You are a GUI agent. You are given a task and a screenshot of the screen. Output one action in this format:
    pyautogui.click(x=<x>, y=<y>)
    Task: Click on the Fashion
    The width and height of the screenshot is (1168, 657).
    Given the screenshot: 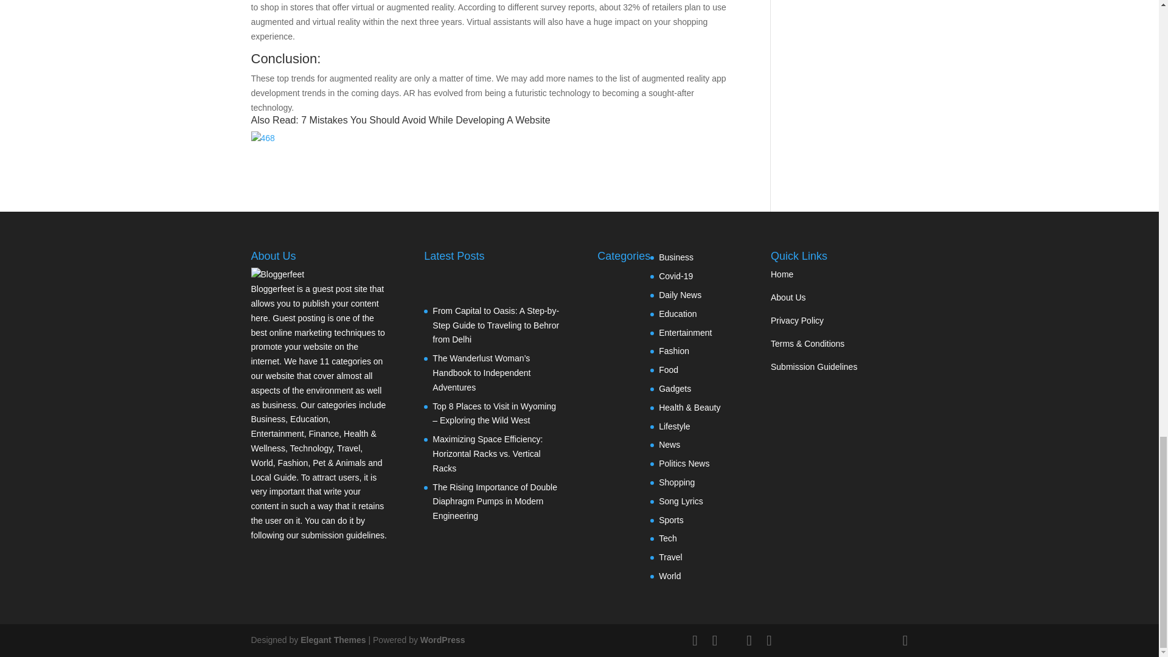 What is the action you would take?
    pyautogui.click(x=673, y=351)
    